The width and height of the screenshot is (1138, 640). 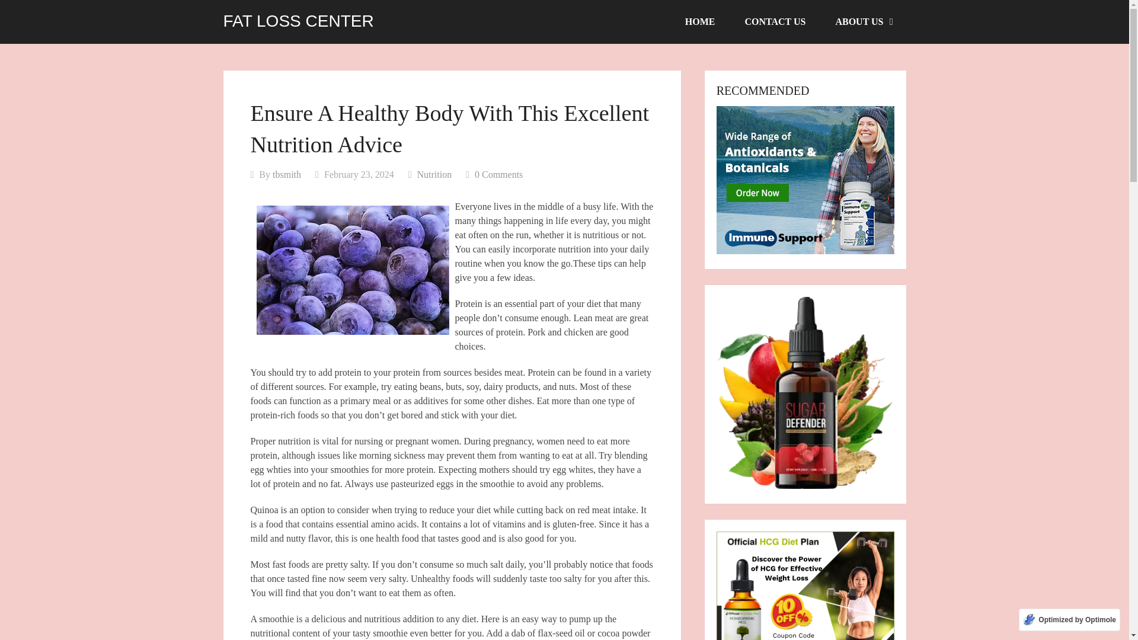 What do you see at coordinates (700, 22) in the screenshot?
I see `HOME` at bounding box center [700, 22].